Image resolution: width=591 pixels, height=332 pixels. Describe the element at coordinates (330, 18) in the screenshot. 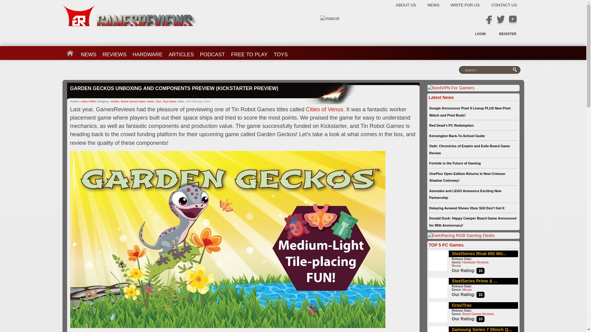

I see `GR Man` at that location.